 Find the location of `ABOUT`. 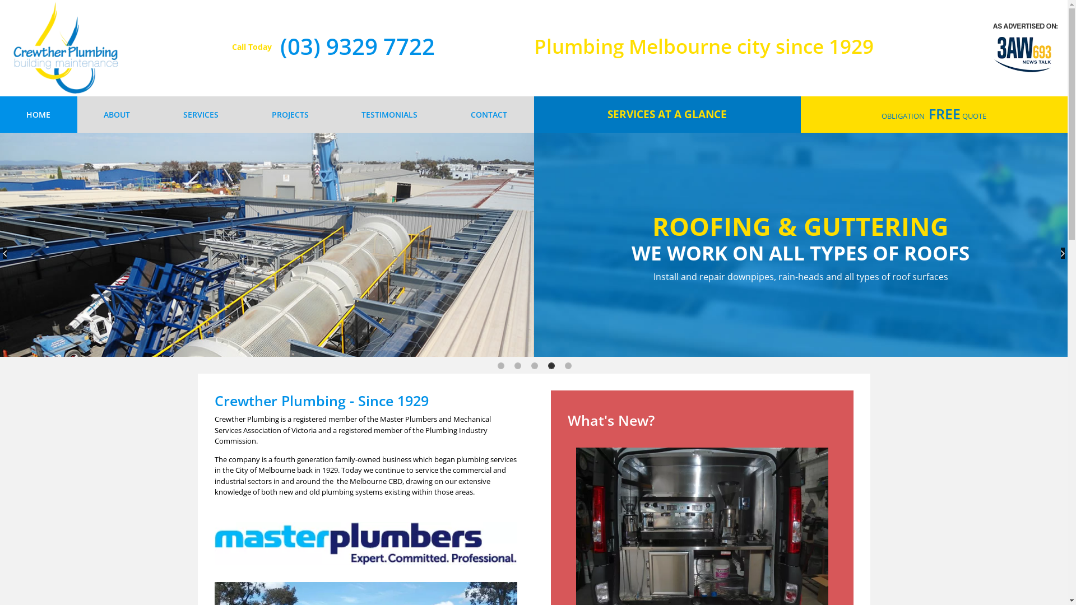

ABOUT is located at coordinates (117, 114).